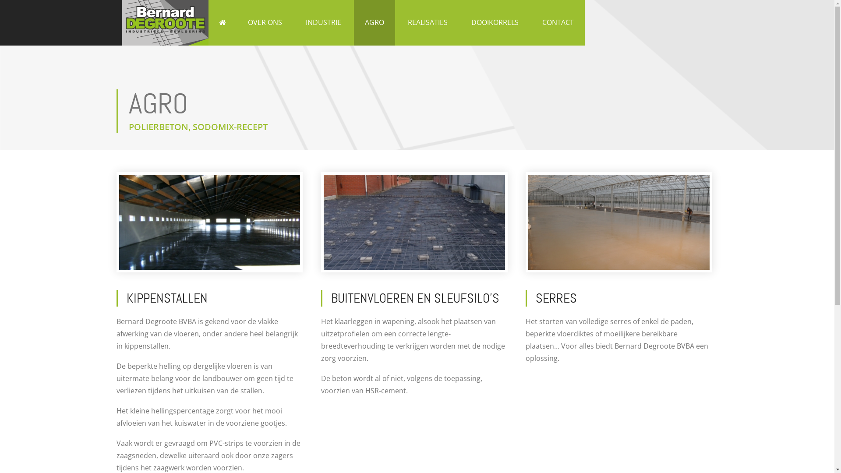 The height and width of the screenshot is (473, 841). Describe the element at coordinates (414, 222) in the screenshot. I see `Buitenvloeren en sleufsilo's` at that location.